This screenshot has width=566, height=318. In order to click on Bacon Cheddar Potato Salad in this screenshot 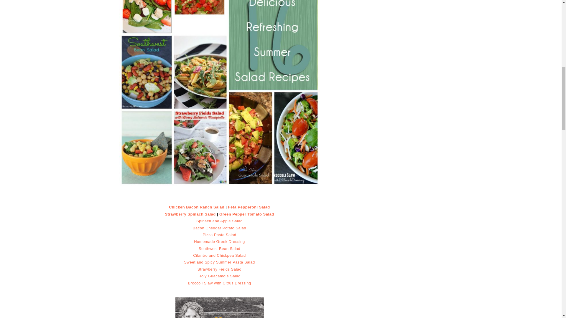, I will do `click(219, 228)`.